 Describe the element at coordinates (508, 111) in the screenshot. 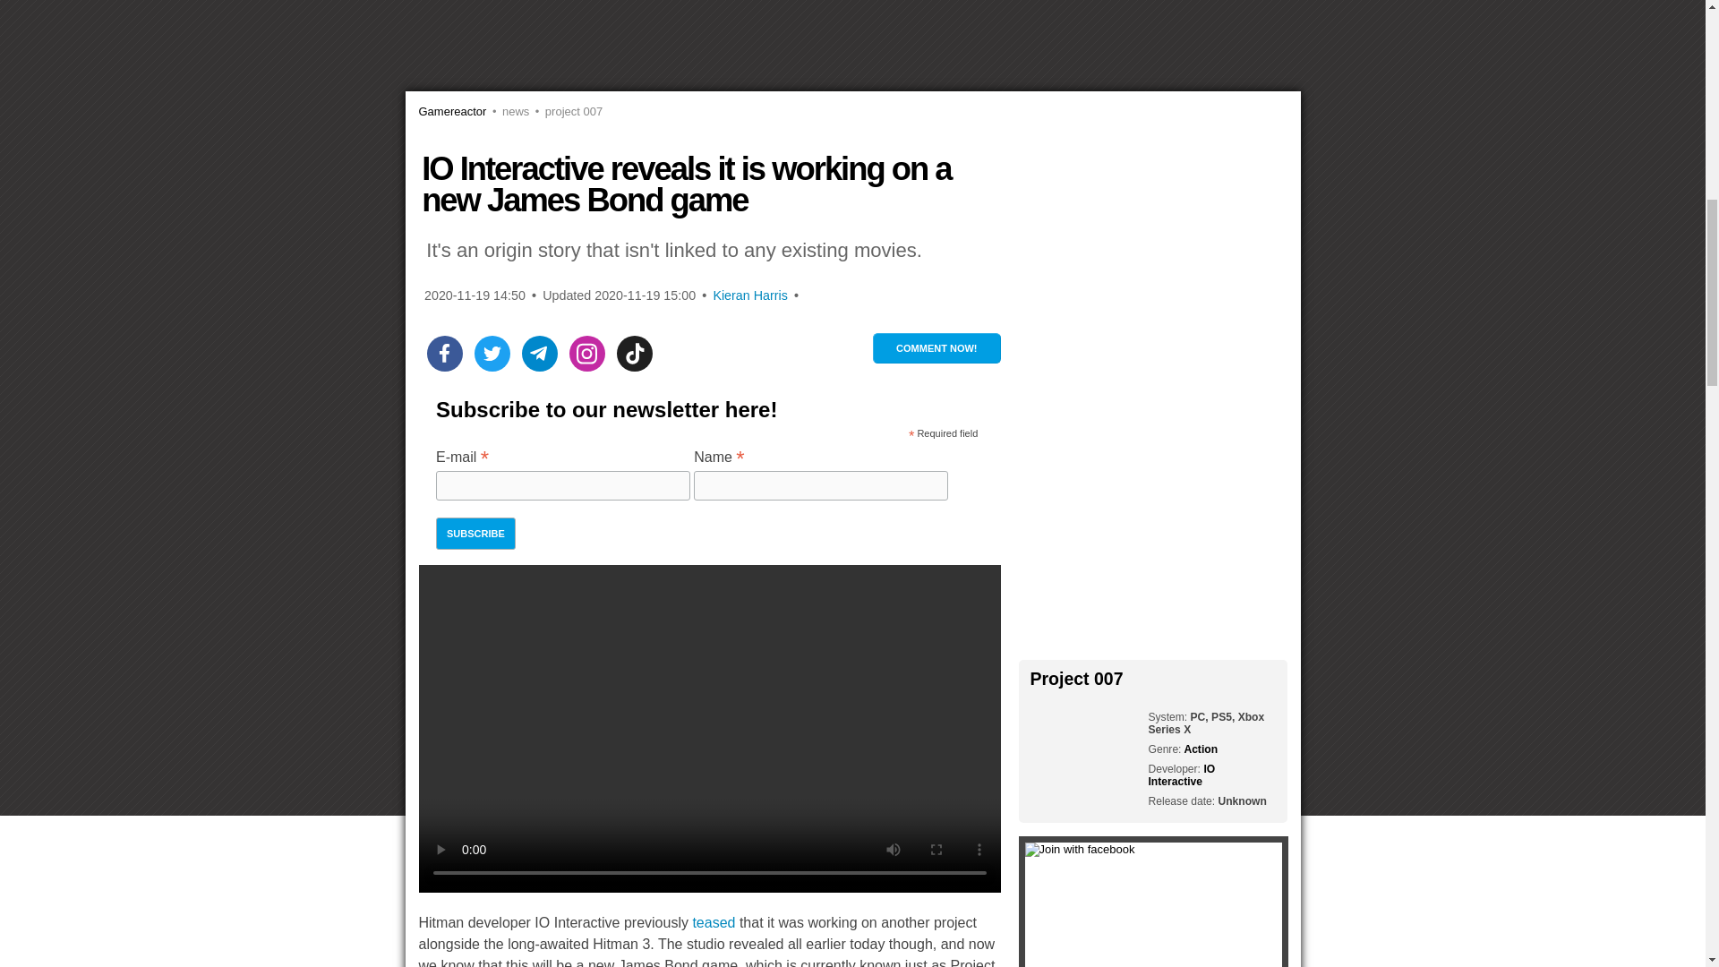

I see `Gamereactor news` at that location.